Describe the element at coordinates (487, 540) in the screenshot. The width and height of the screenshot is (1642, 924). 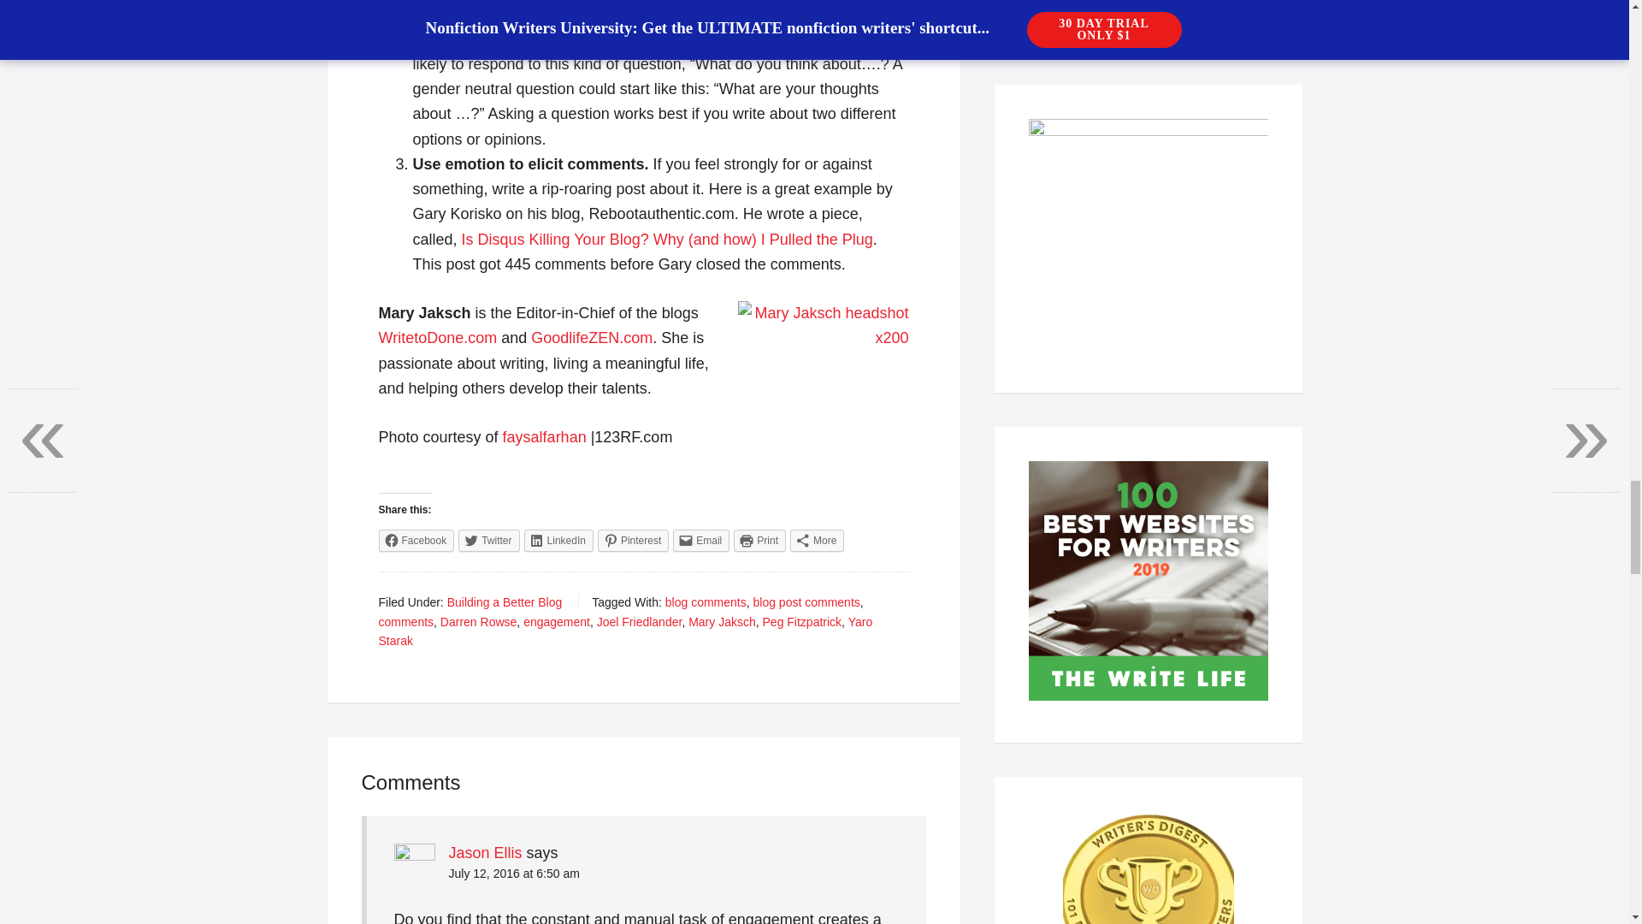
I see `Click to share on Twitter` at that location.